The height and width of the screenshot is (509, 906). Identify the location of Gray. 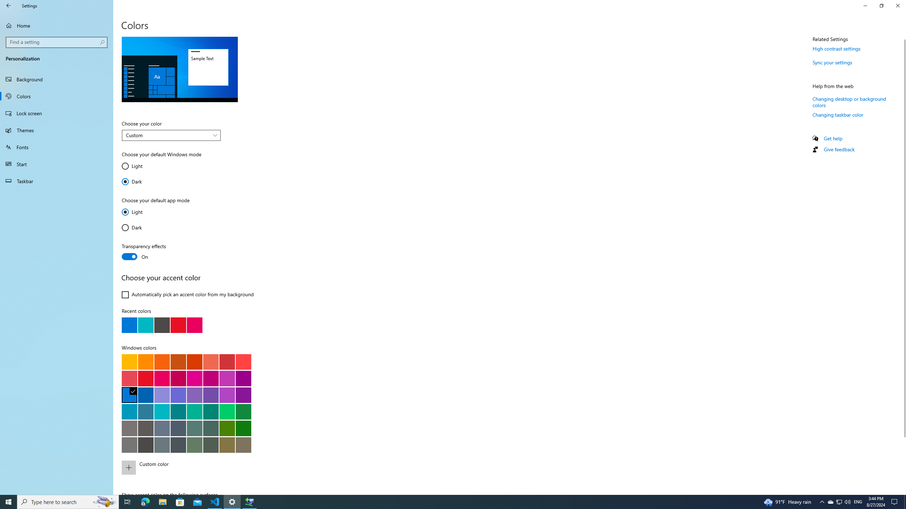
(130, 428).